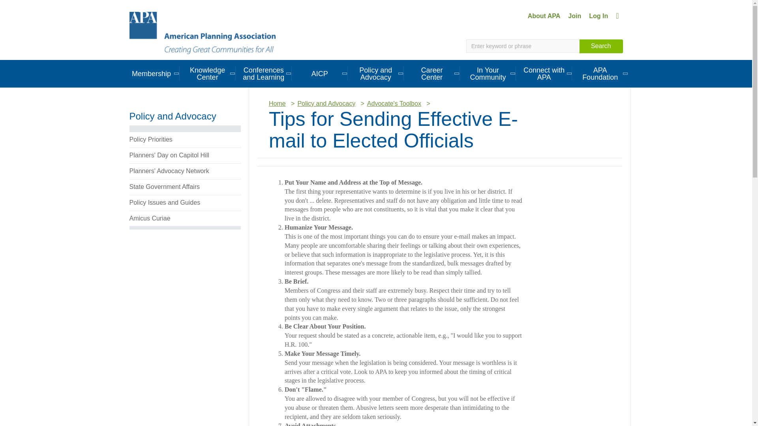  Describe the element at coordinates (574, 16) in the screenshot. I see `Join` at that location.